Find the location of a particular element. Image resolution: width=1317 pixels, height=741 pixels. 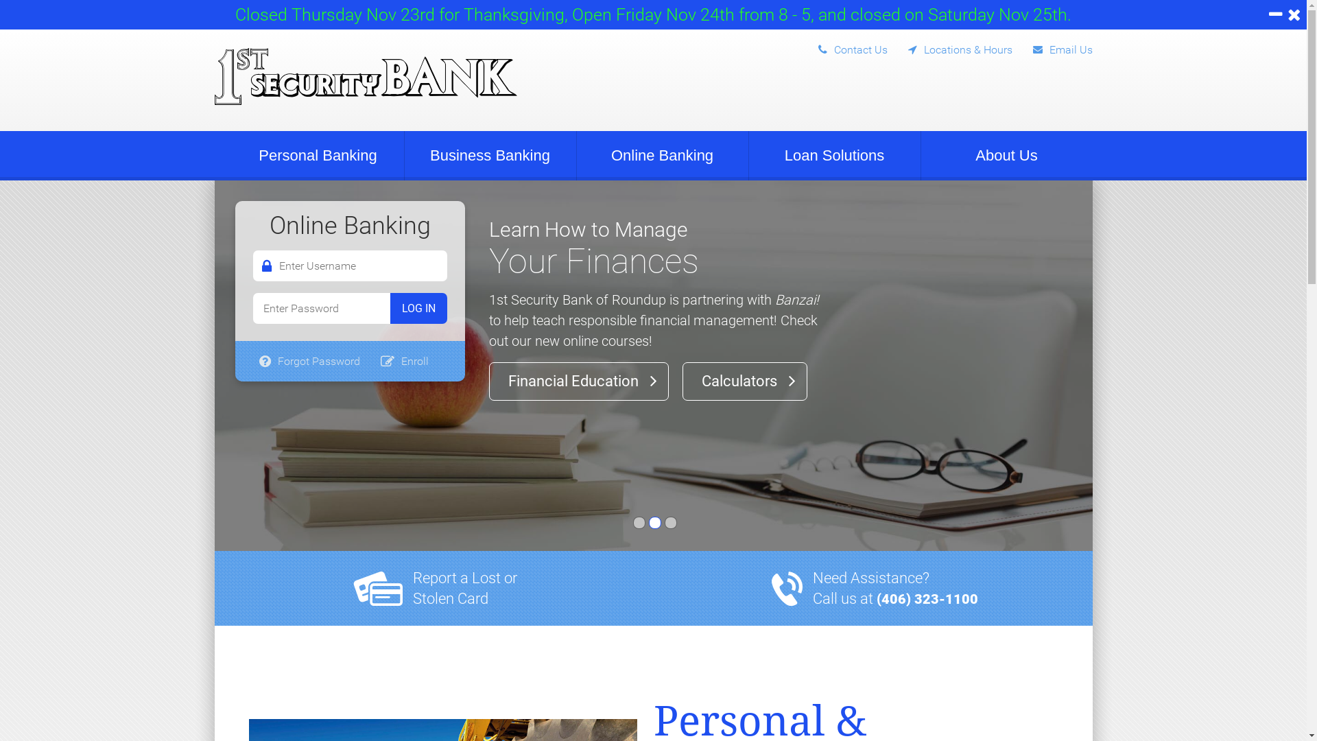

Locations & Hours is located at coordinates (950, 47).